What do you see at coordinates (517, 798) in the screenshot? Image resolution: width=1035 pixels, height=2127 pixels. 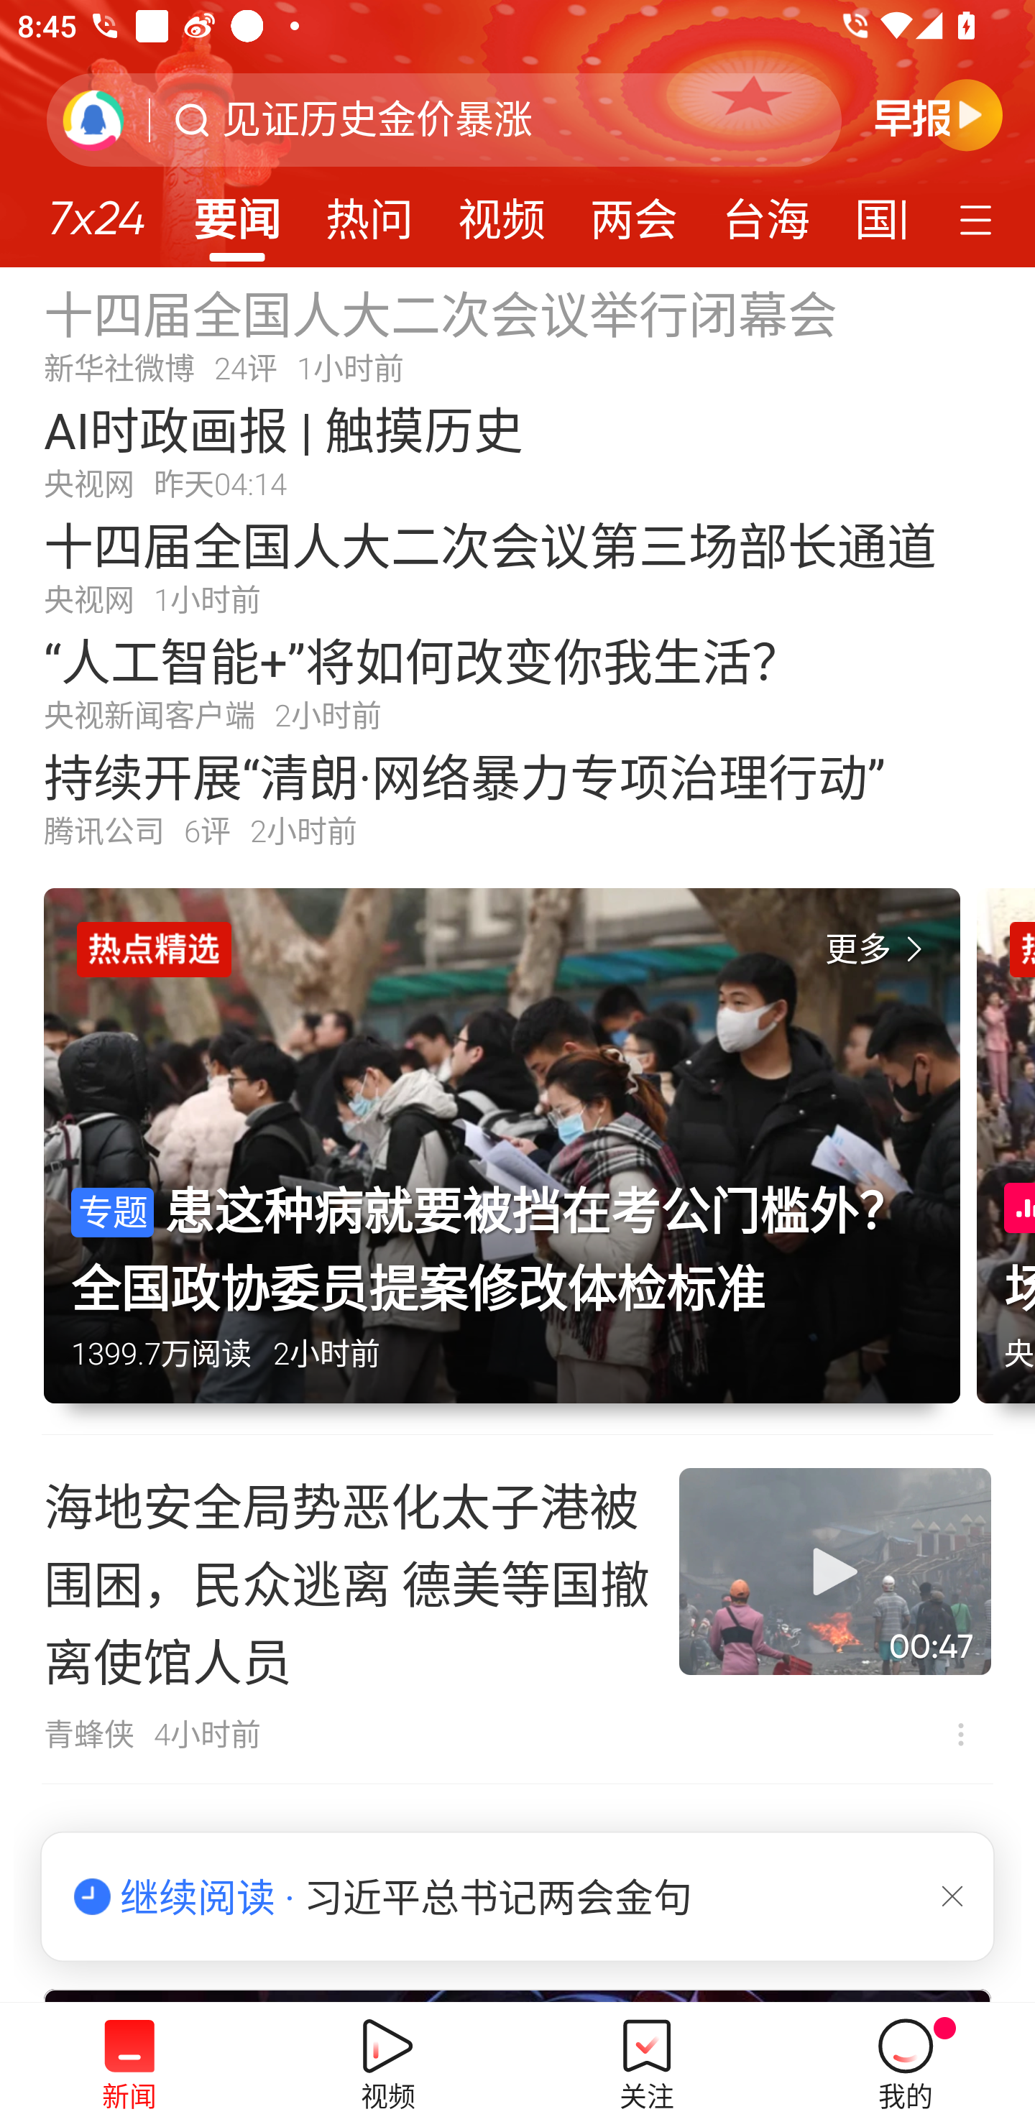 I see `持续开展“清朗·网络暴力专项治理行动” 腾讯公司 6评 2小时前` at bounding box center [517, 798].